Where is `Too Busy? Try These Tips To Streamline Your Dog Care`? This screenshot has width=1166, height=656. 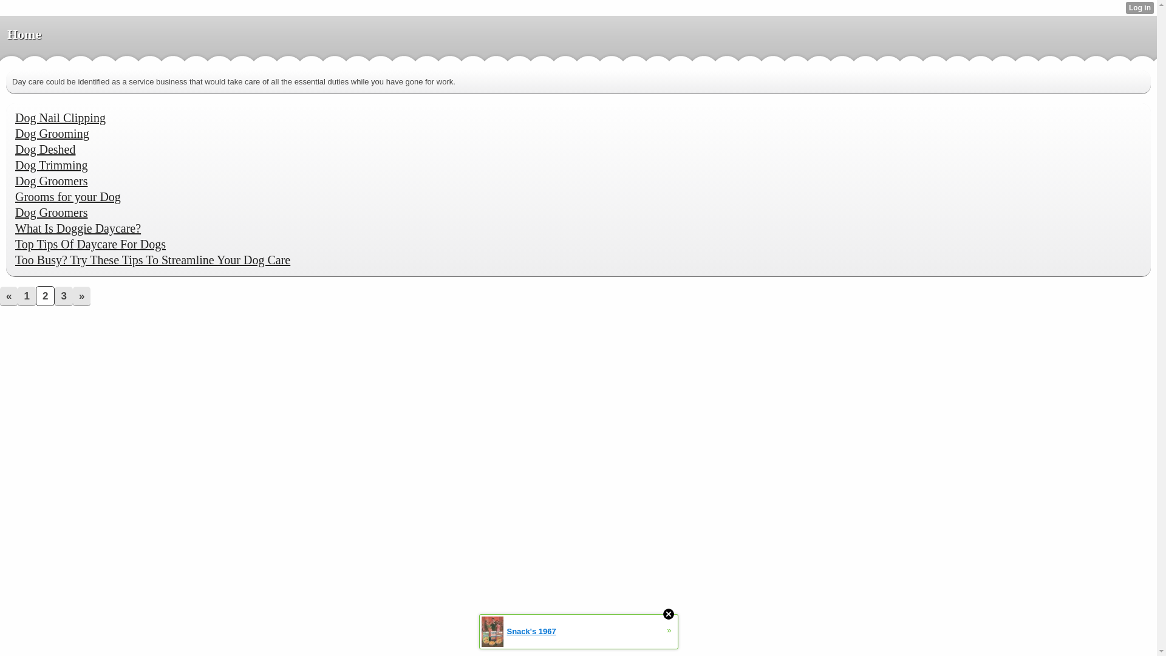 Too Busy? Try These Tips To Streamline Your Dog Care is located at coordinates (154, 261).